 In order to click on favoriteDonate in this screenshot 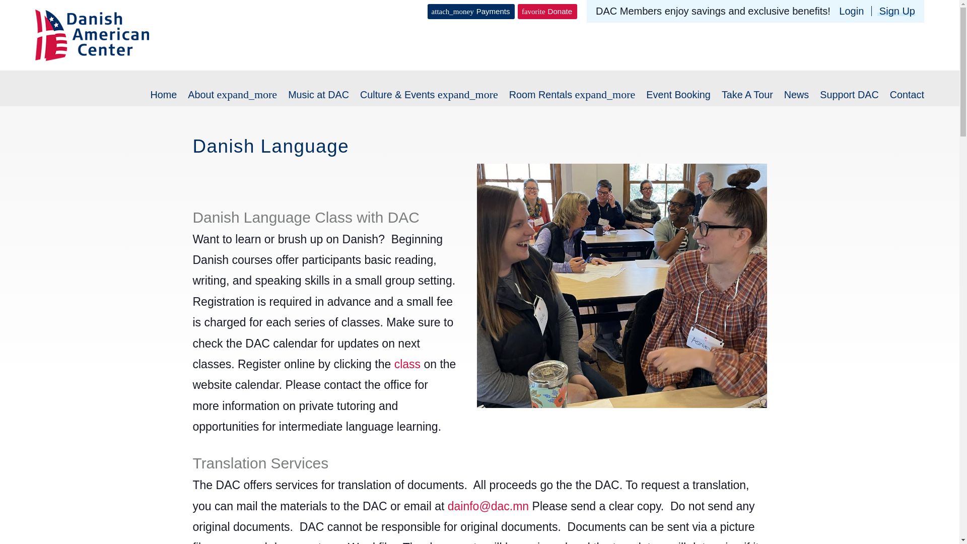, I will do `click(547, 11)`.